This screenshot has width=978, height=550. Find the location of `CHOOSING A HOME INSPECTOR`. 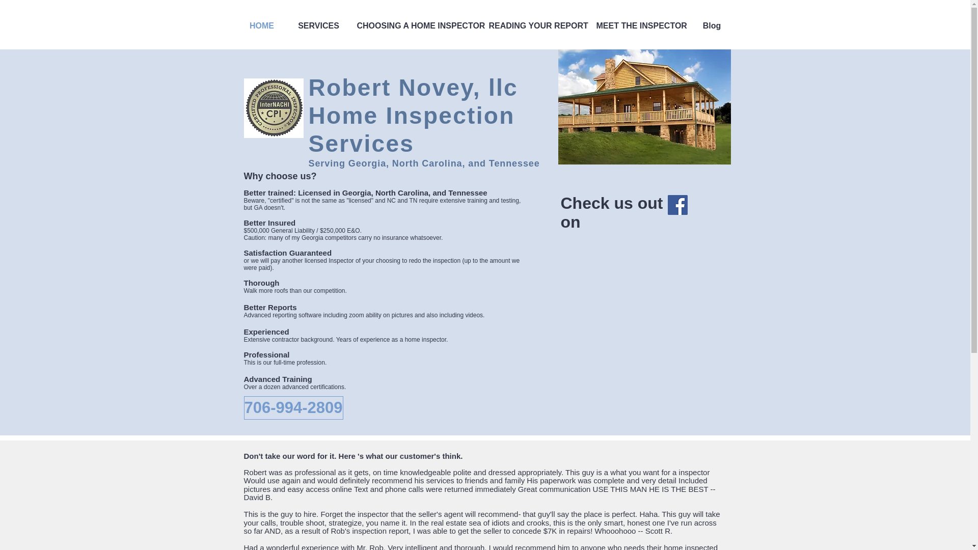

CHOOSING A HOME INSPECTOR is located at coordinates (415, 25).